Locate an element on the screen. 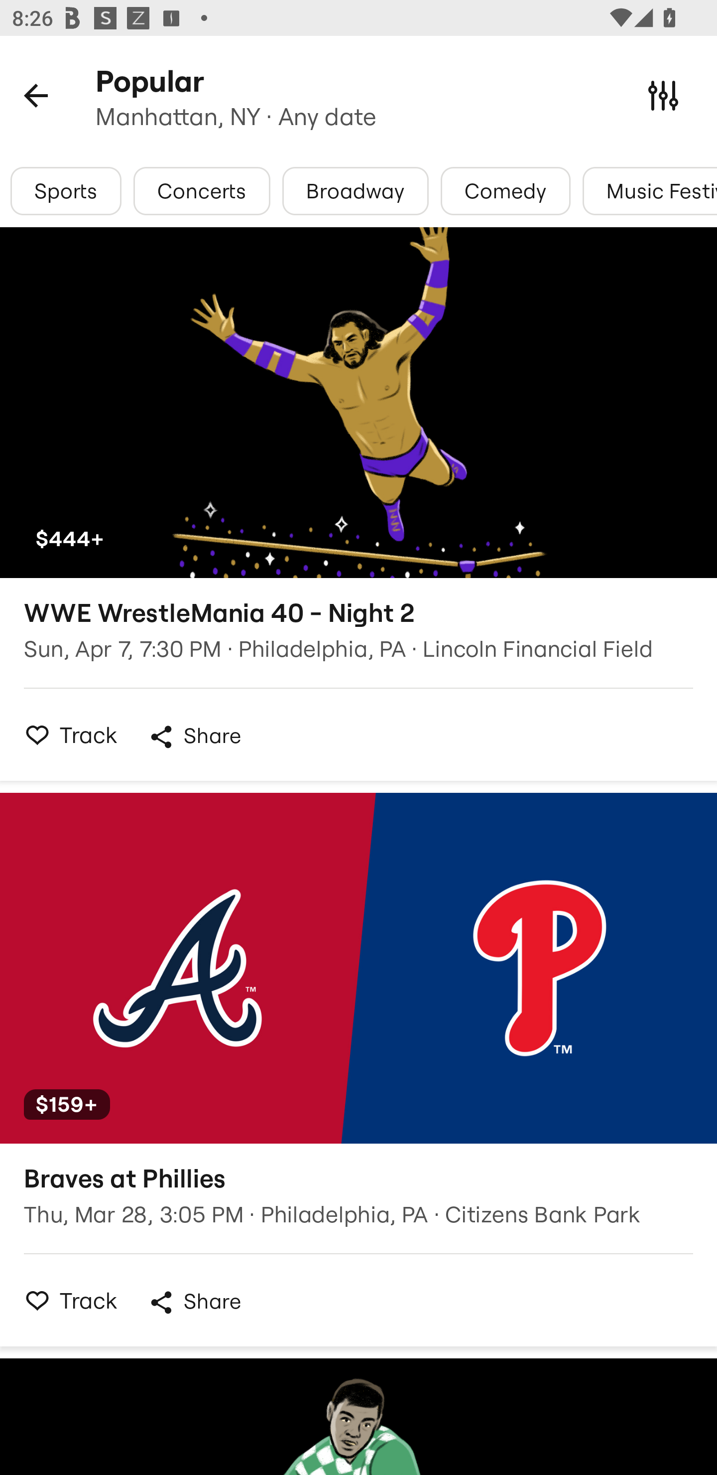  Filters is located at coordinates (663, 95).